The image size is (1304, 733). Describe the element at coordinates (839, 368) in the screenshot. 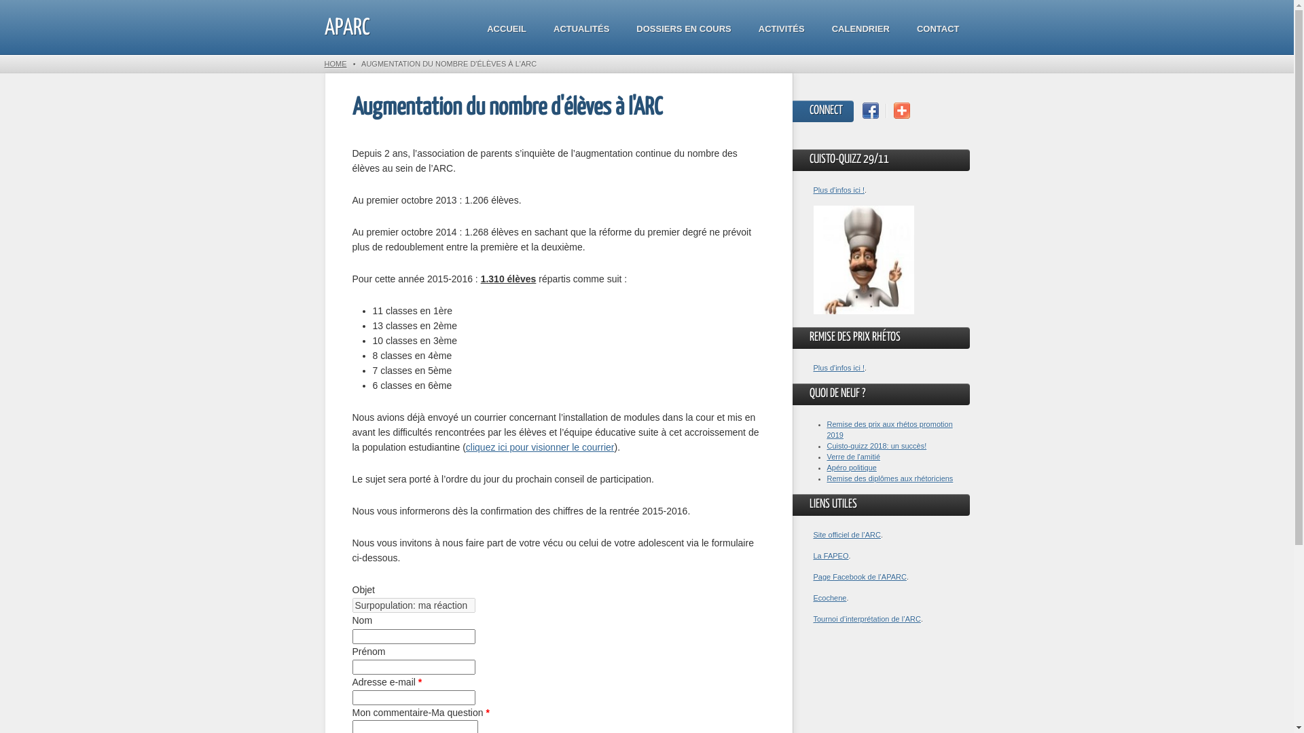

I see `Plus d'infos ici !` at that location.